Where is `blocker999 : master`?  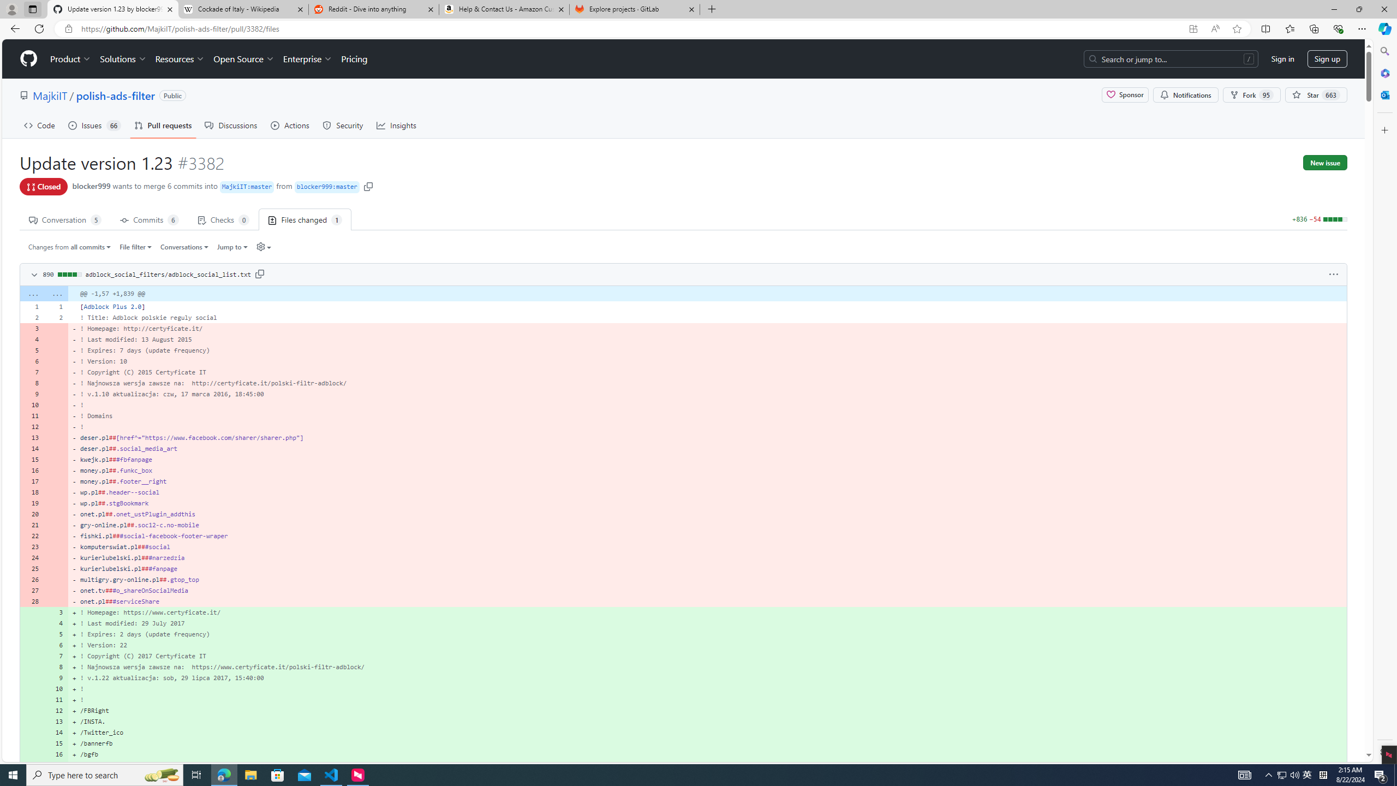 blocker999 : master is located at coordinates (326, 187).